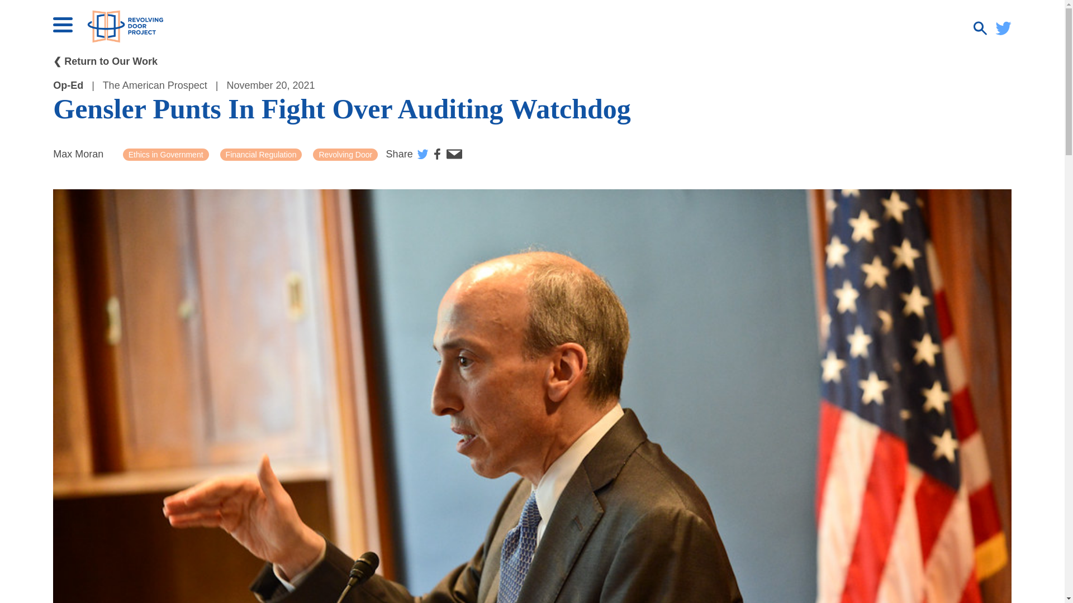  I want to click on Ethics in Government, so click(166, 154).